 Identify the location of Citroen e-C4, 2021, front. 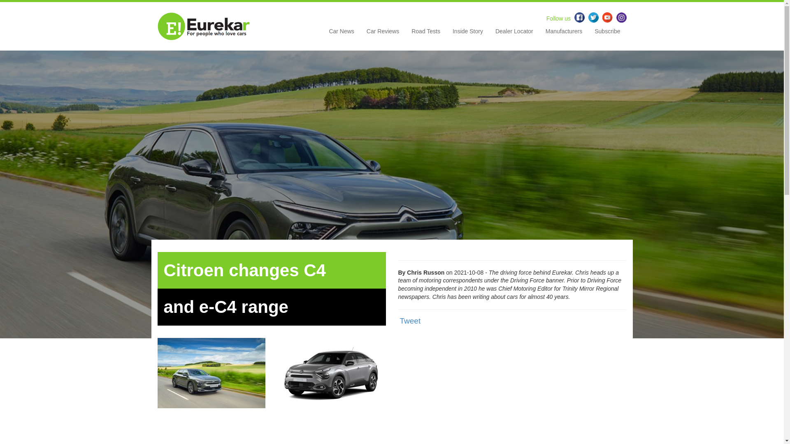
(211, 372).